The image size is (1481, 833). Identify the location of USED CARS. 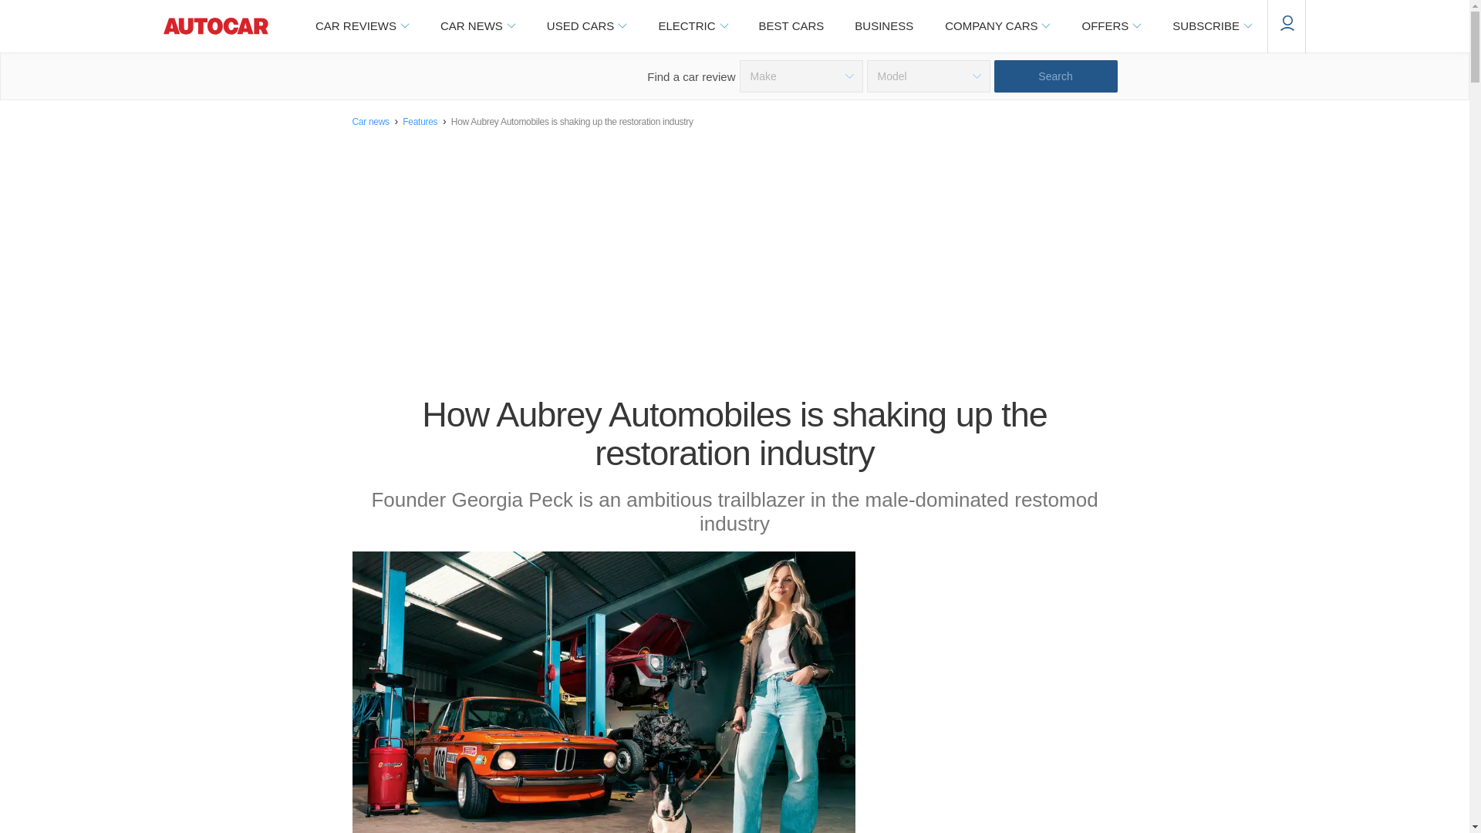
(586, 26).